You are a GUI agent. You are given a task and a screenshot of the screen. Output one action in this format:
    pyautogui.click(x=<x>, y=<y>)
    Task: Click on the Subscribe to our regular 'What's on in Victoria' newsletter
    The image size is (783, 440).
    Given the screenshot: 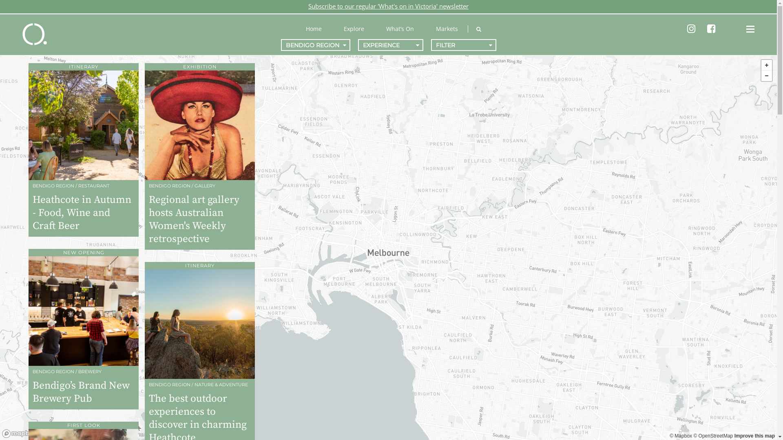 What is the action you would take?
    pyautogui.click(x=388, y=6)
    